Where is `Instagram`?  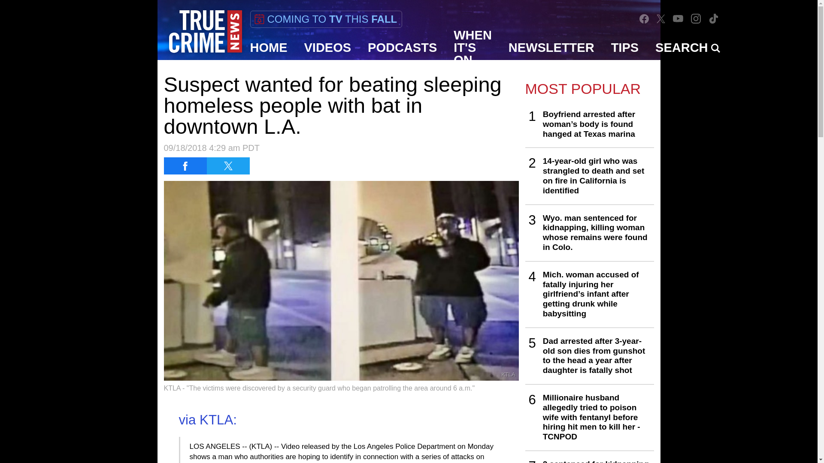
Instagram is located at coordinates (696, 18).